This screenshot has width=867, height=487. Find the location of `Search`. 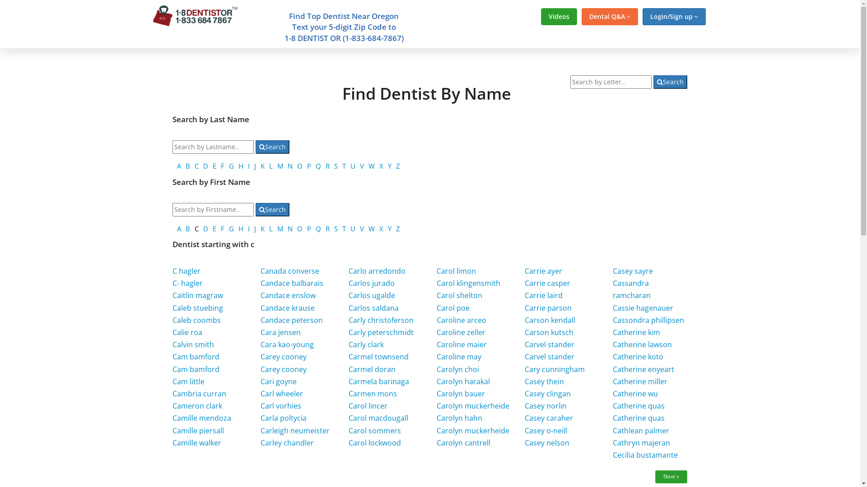

Search is located at coordinates (670, 82).